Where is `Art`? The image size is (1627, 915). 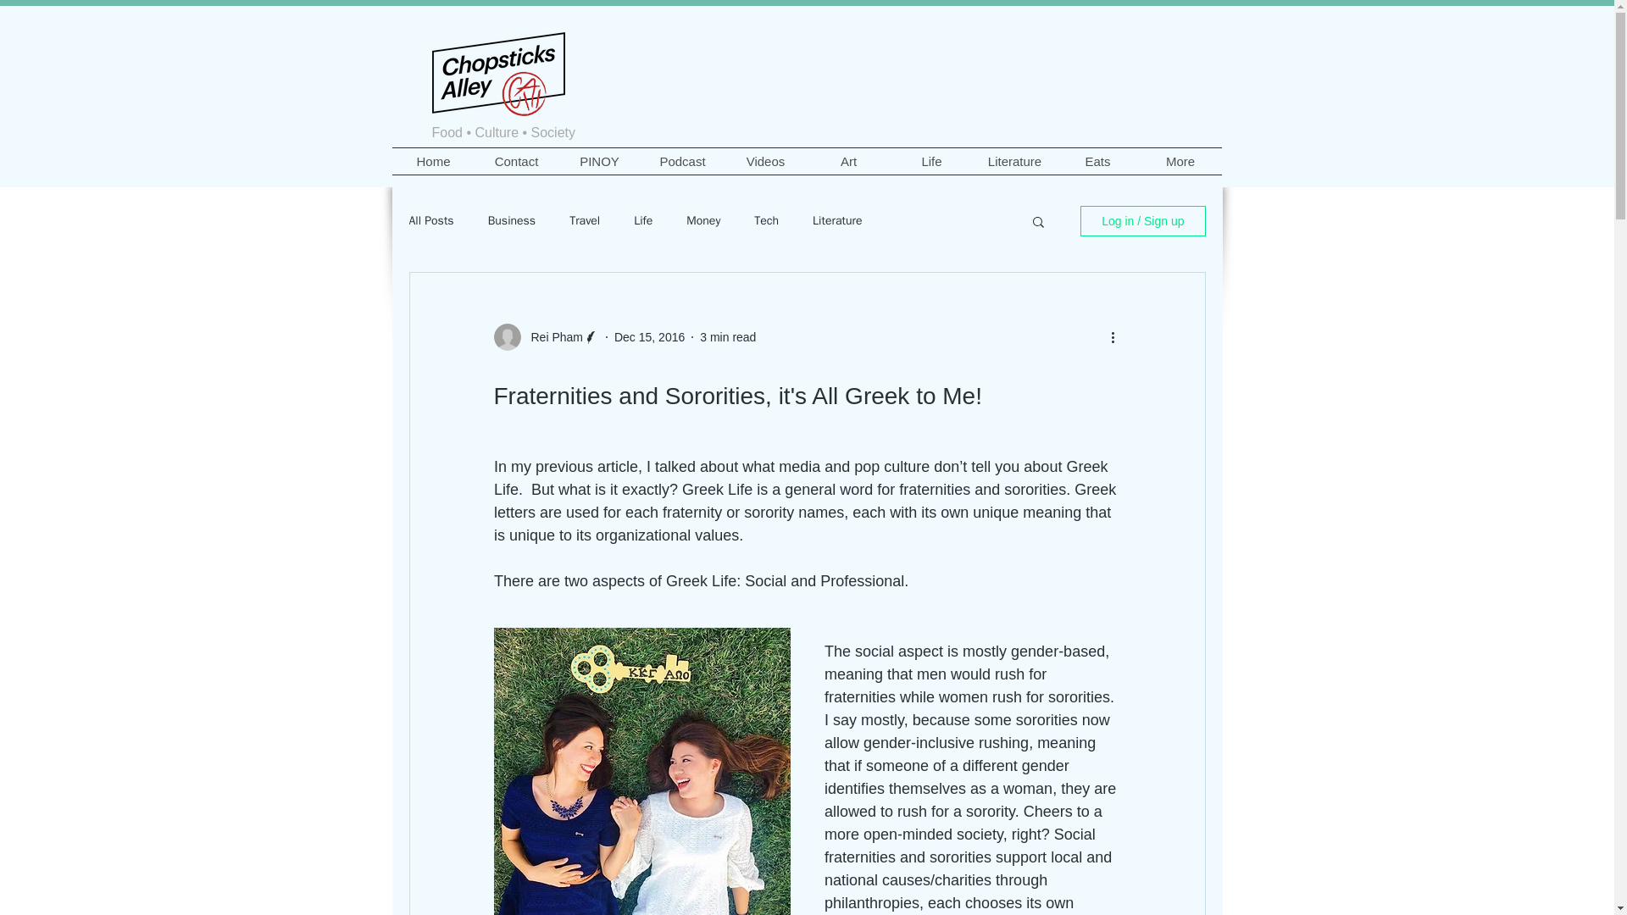
Art is located at coordinates (848, 161).